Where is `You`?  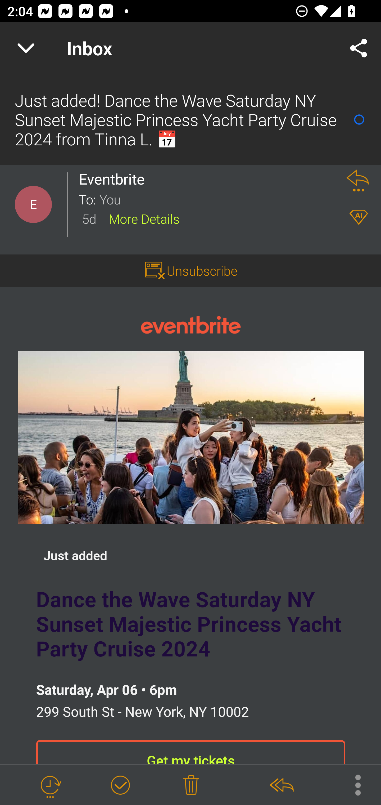
You is located at coordinates (216, 199).